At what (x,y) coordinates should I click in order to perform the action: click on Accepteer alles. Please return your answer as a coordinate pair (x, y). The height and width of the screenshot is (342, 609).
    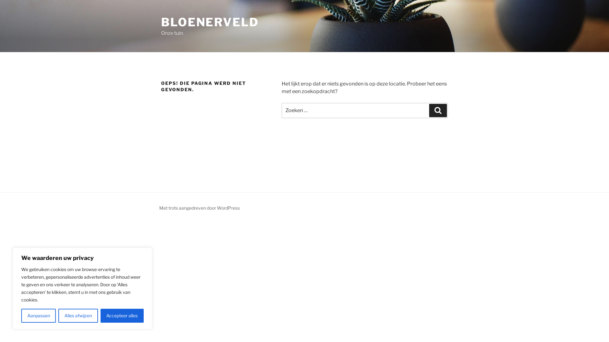
    Looking at the image, I should click on (122, 316).